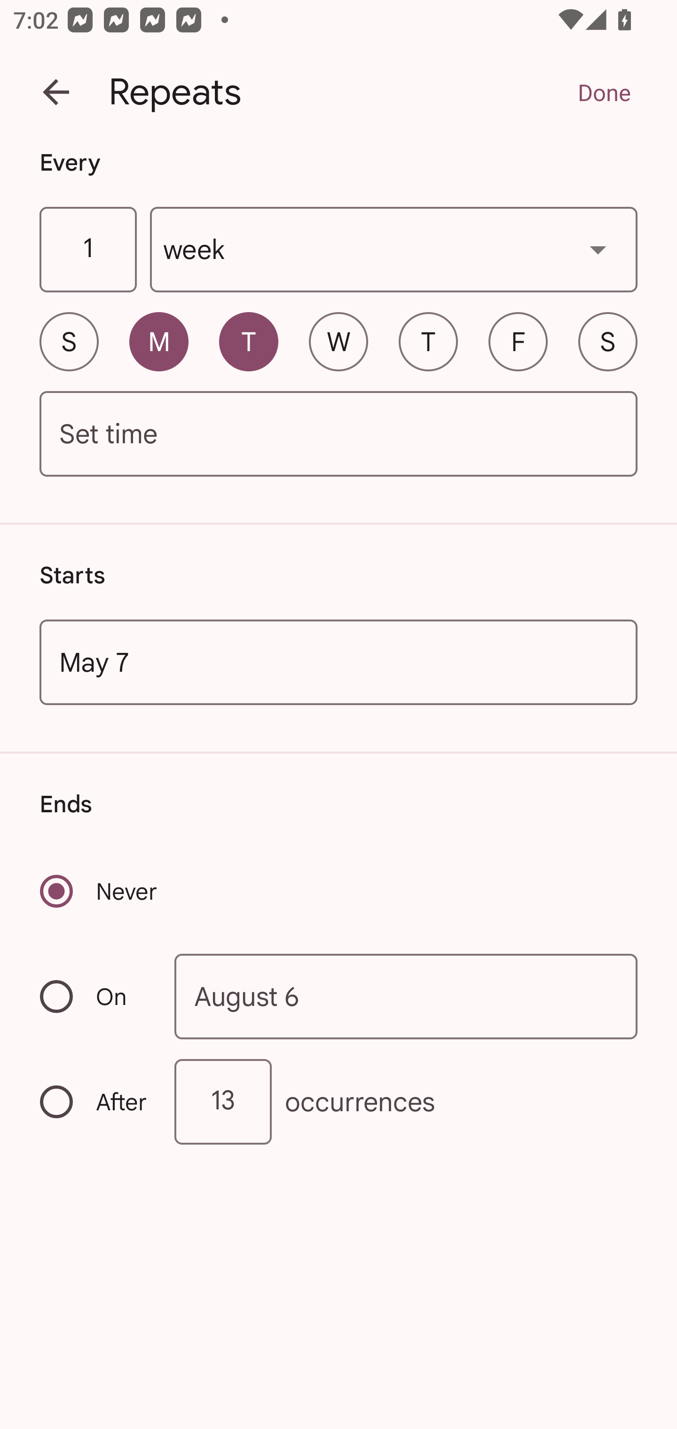  What do you see at coordinates (428, 341) in the screenshot?
I see `T Thursday` at bounding box center [428, 341].